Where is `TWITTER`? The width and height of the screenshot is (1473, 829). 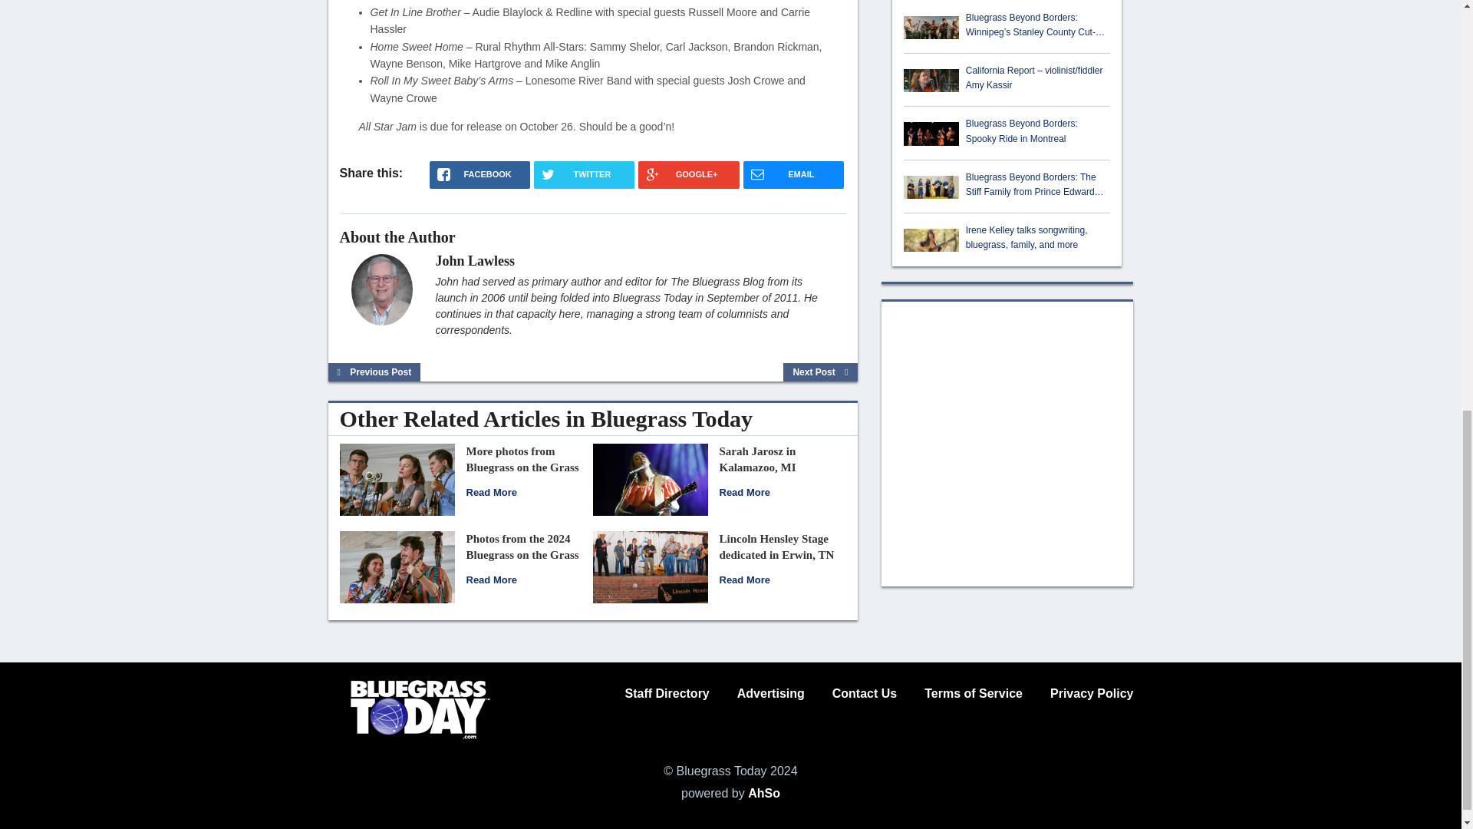
TWITTER is located at coordinates (584, 175).